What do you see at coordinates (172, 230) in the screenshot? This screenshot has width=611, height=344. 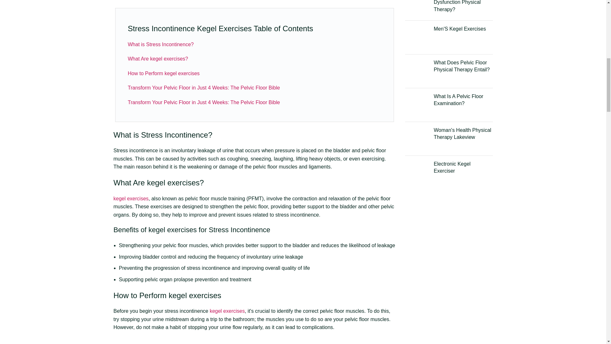 I see `kegel exercises` at bounding box center [172, 230].